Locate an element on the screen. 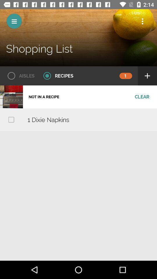 This screenshot has height=279, width=157. press the clear icon is located at coordinates (142, 97).